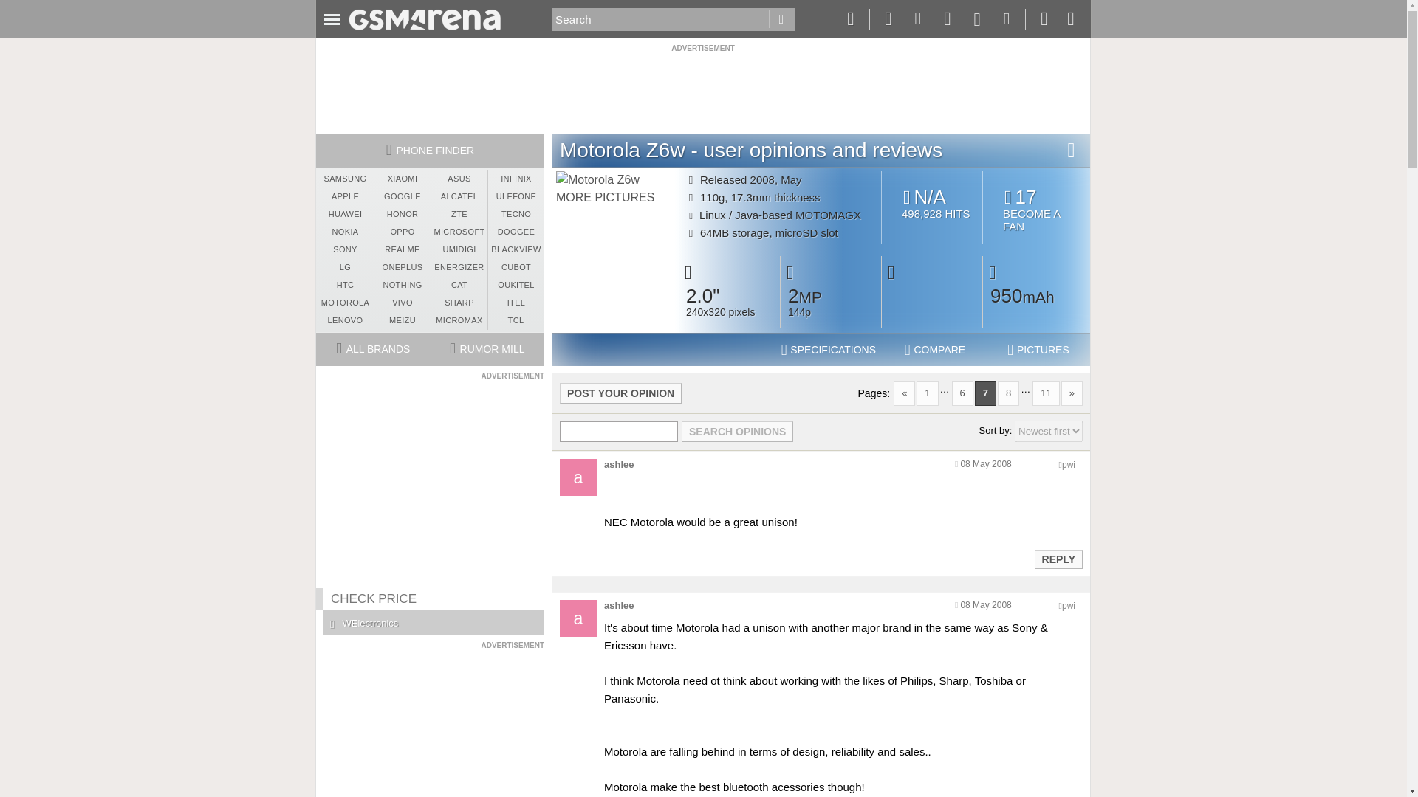 Image resolution: width=1418 pixels, height=797 pixels. Describe the element at coordinates (935, 350) in the screenshot. I see `COMPARE` at that location.